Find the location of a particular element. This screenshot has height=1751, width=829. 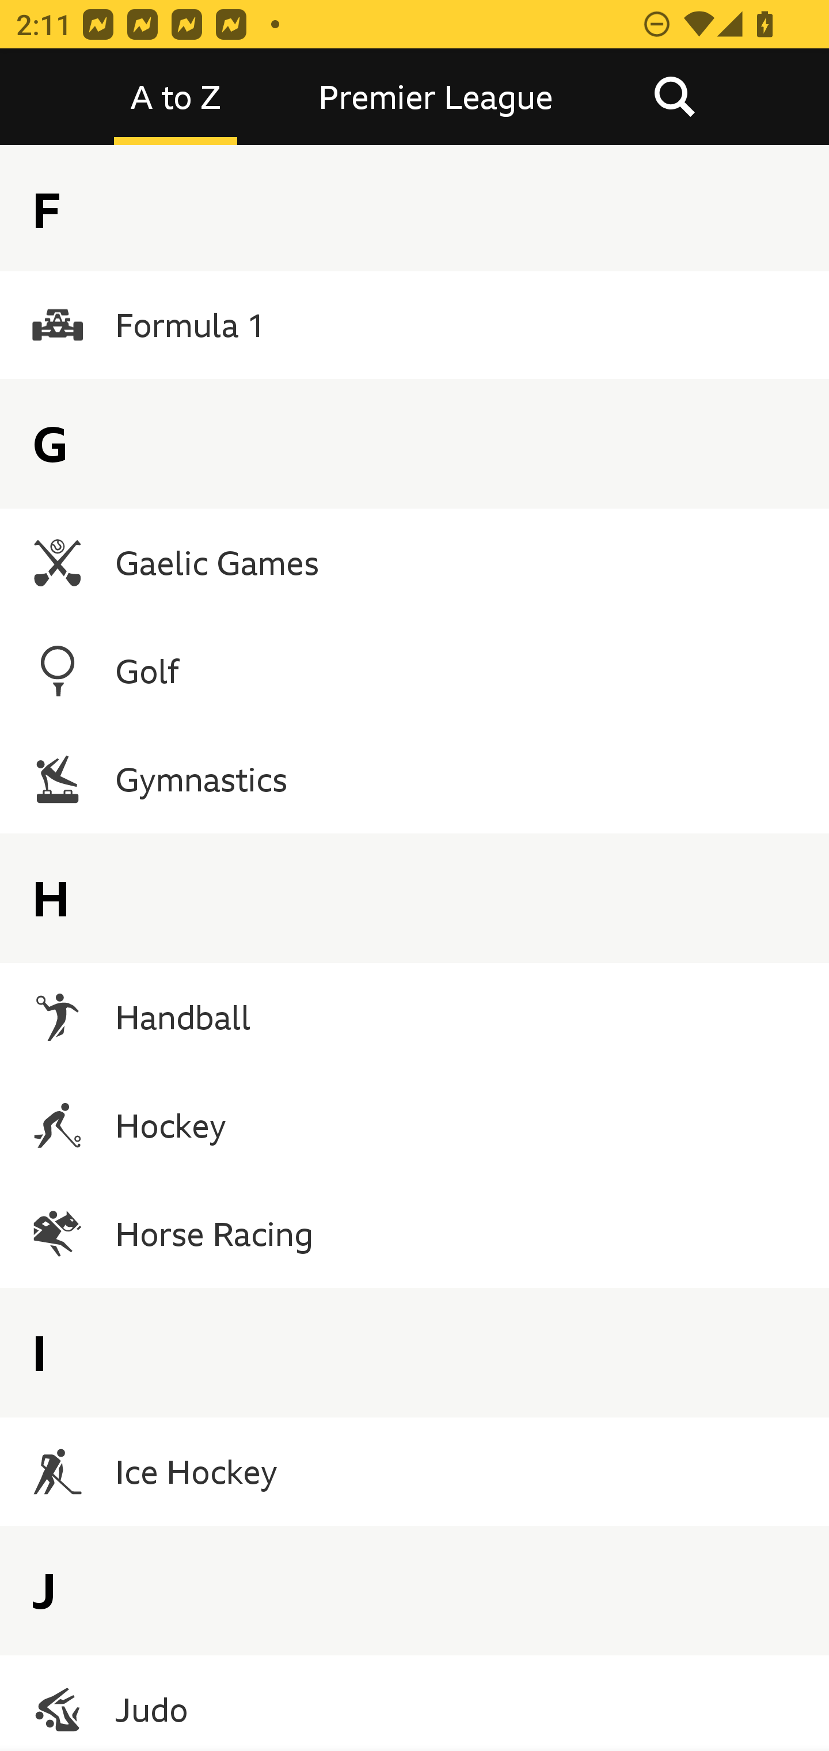

Formula 1 is located at coordinates (414, 325).